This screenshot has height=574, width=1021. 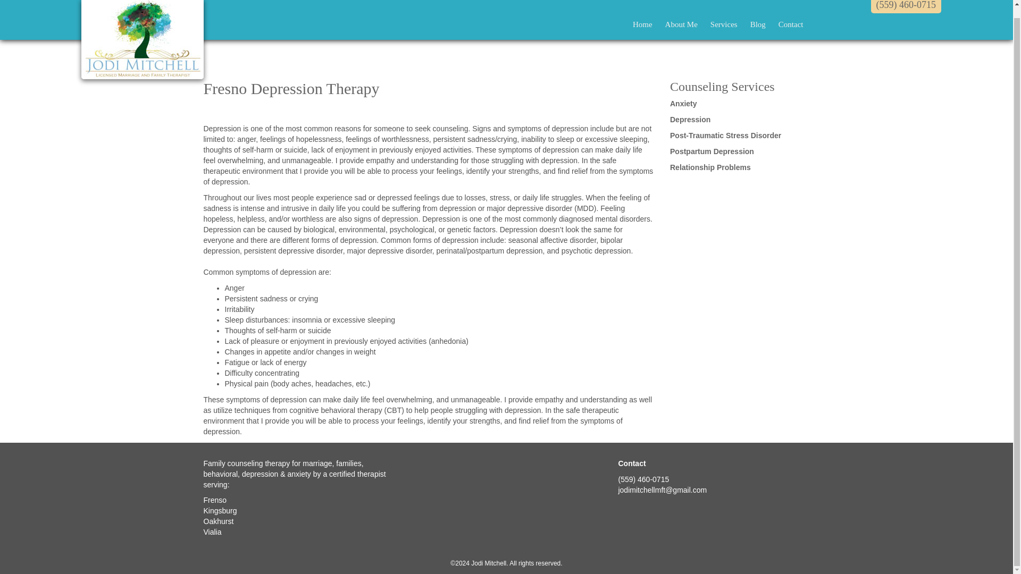 I want to click on Contact, so click(x=790, y=14).